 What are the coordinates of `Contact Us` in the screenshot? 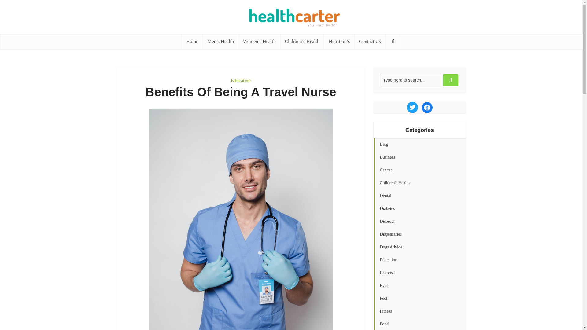 It's located at (370, 42).